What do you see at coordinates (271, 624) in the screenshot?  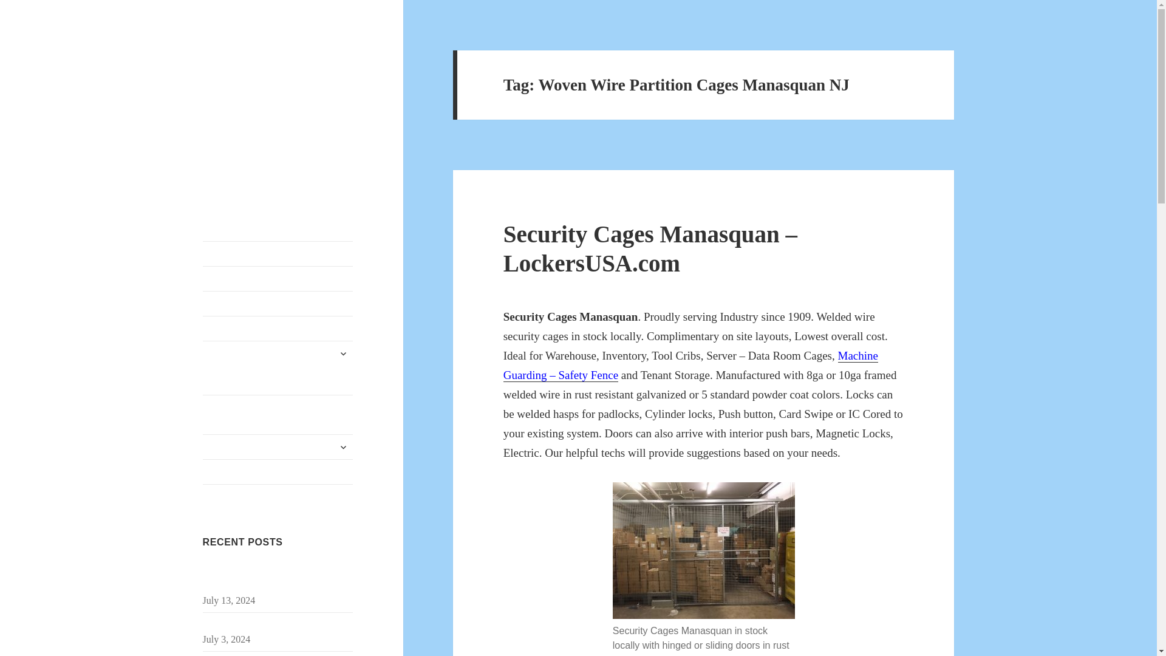 I see `Tenant Storage Cages Elizabeth NJ` at bounding box center [271, 624].